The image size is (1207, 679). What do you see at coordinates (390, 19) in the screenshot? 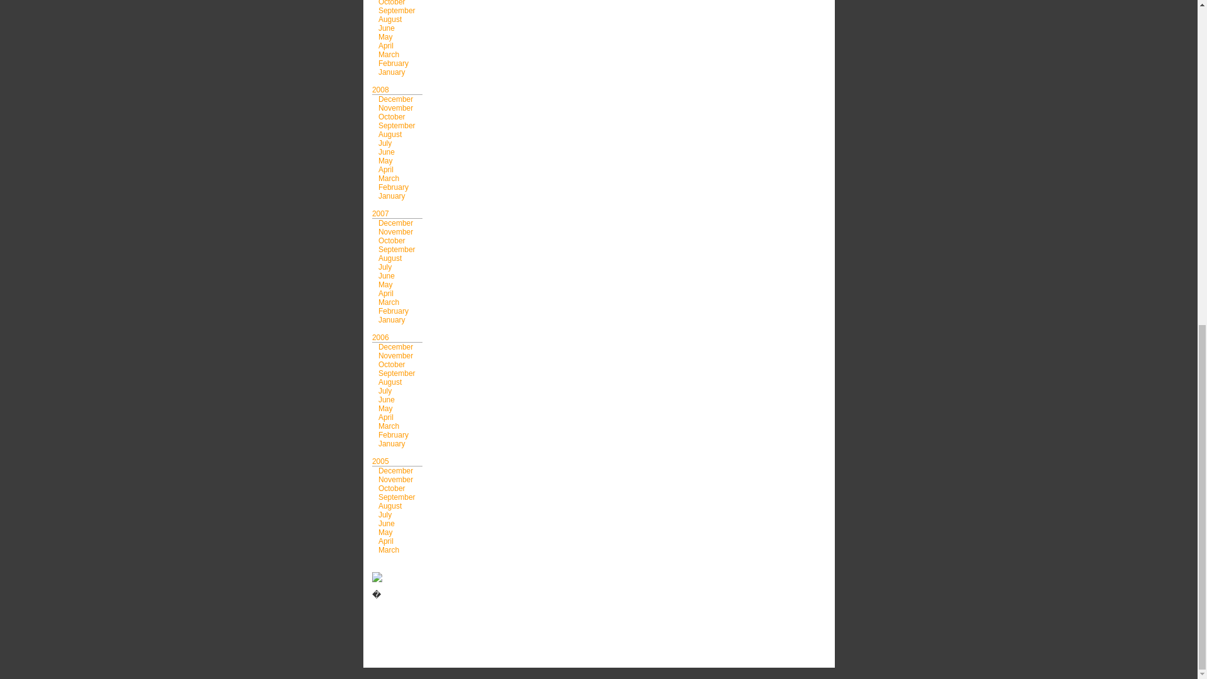
I see `August` at bounding box center [390, 19].